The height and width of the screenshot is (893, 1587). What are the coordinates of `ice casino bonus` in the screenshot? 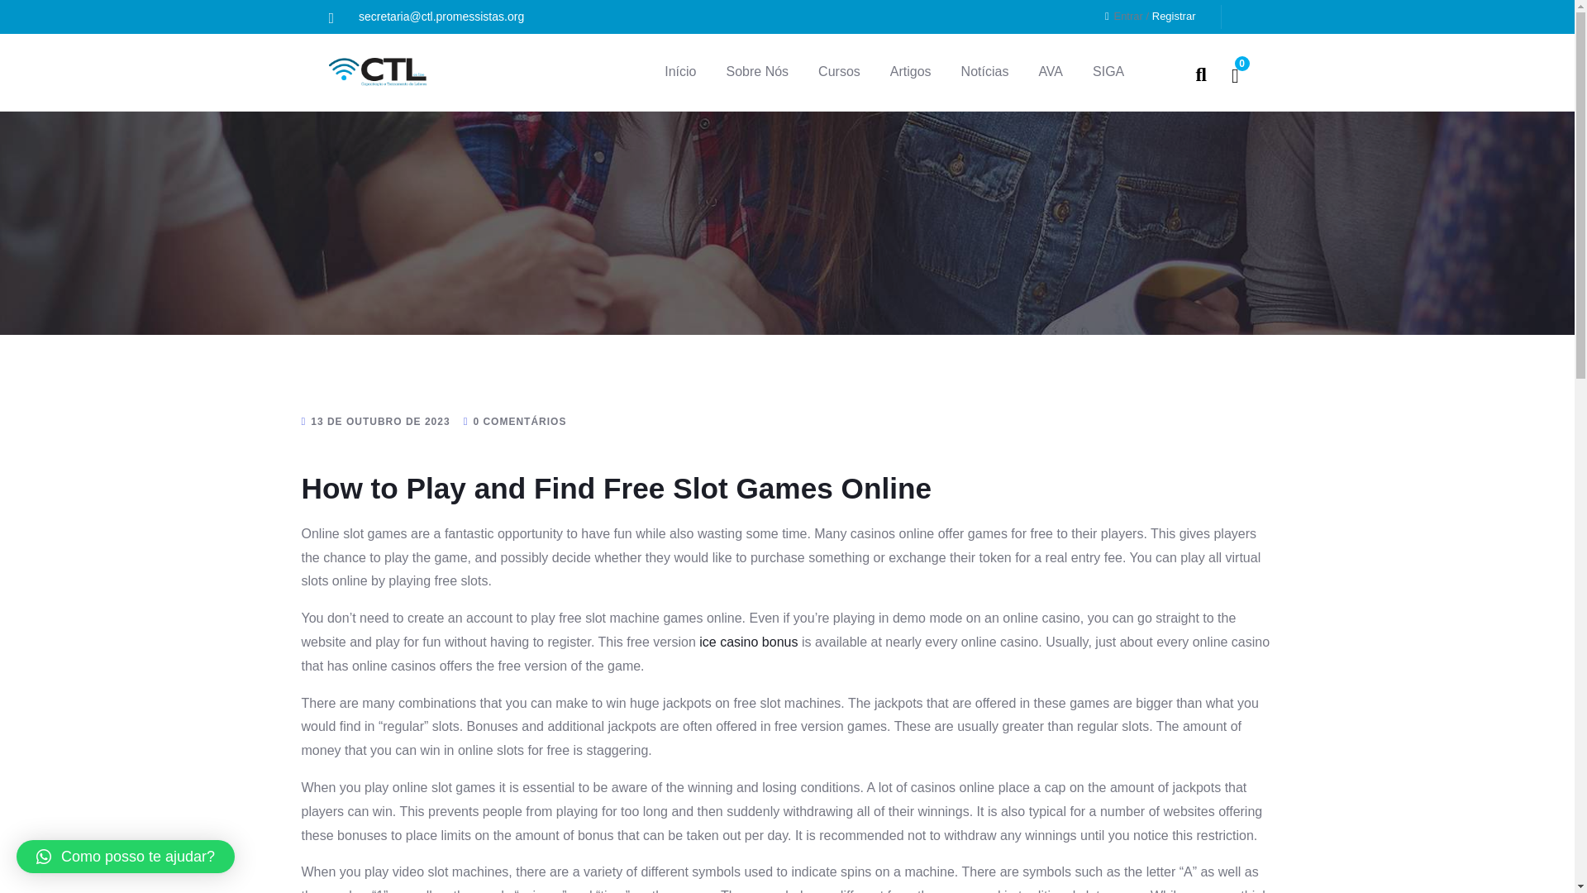 It's located at (749, 642).